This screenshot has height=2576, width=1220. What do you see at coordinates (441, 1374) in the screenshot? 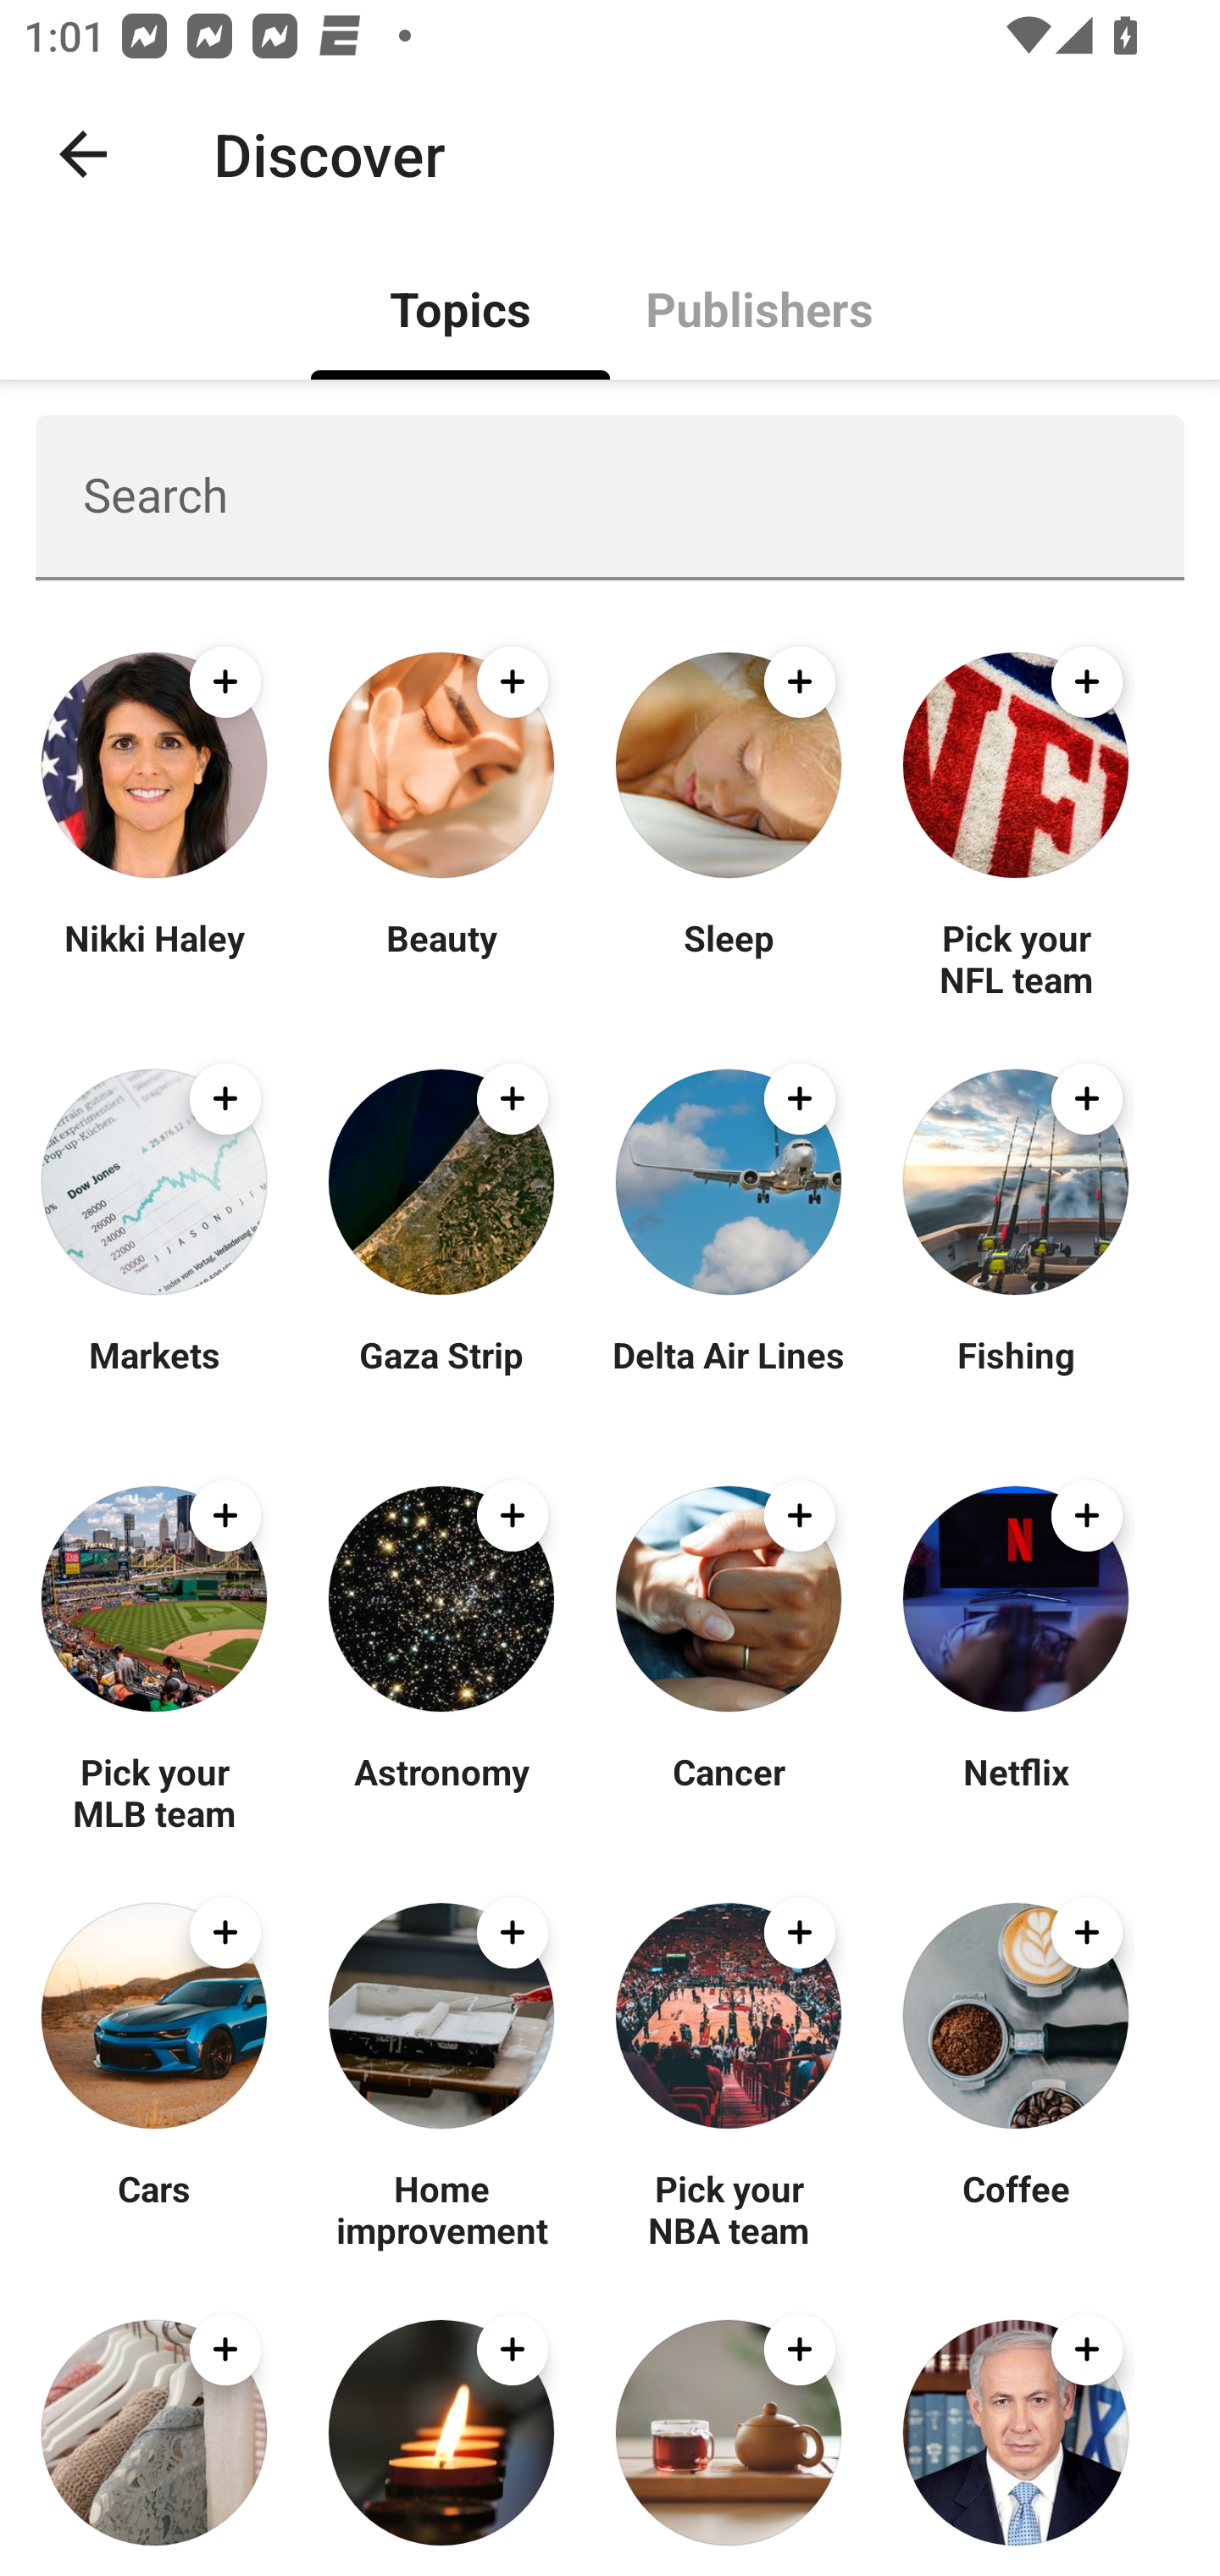
I see `Gaza Strip` at bounding box center [441, 1374].